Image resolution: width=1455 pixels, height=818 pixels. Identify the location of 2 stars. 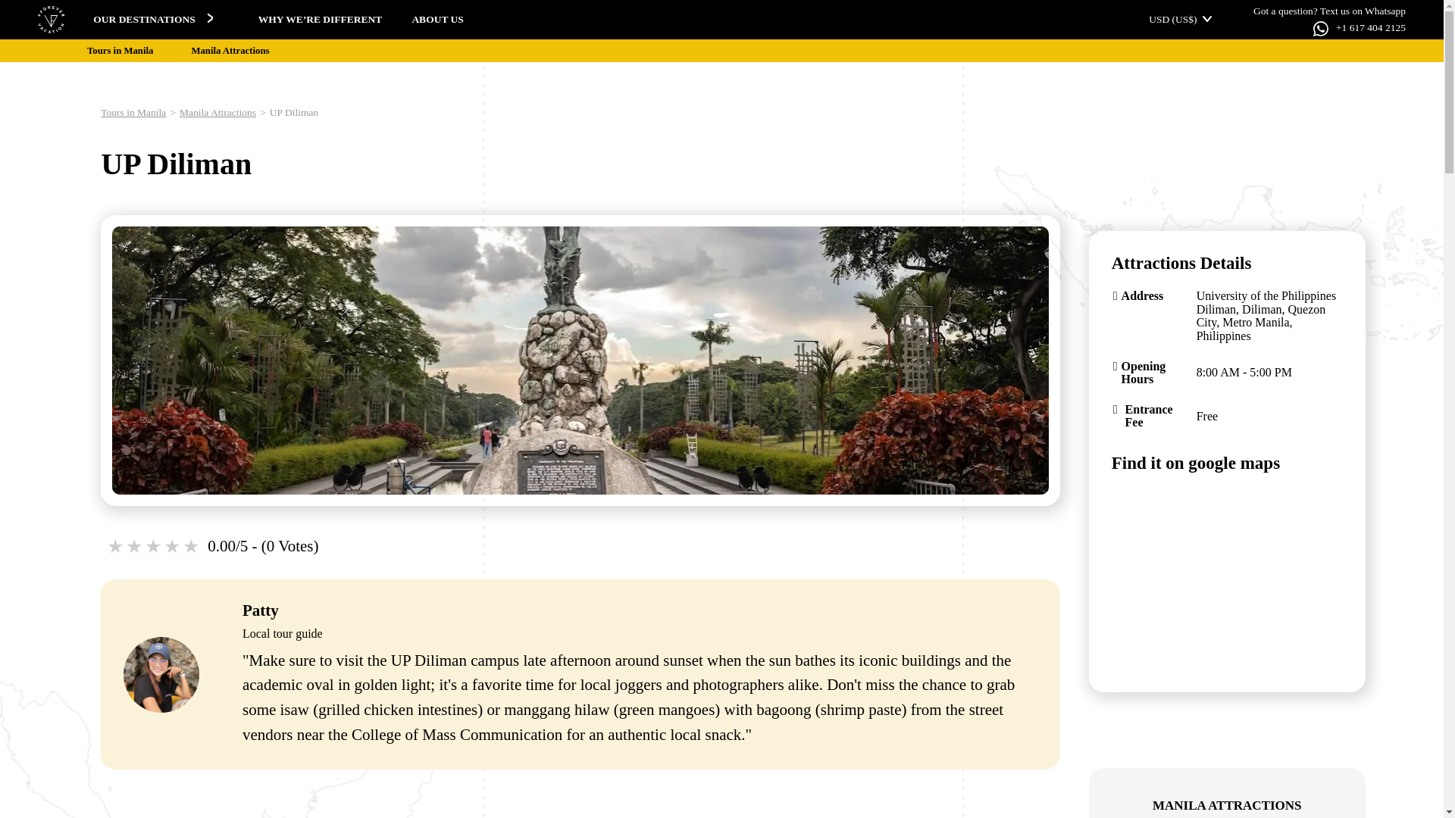
(135, 547).